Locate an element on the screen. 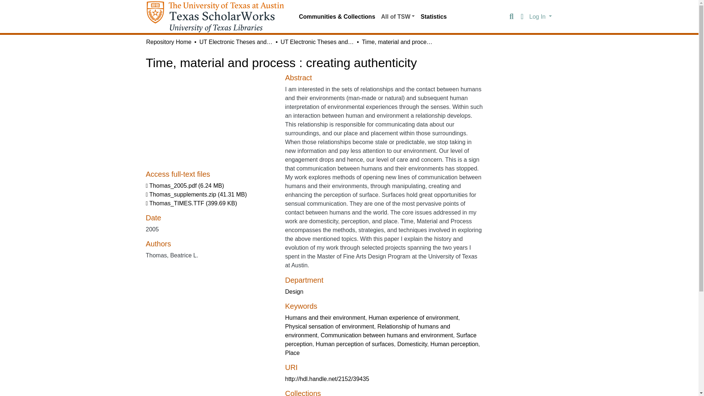 The width and height of the screenshot is (704, 396). Language switch is located at coordinates (522, 17).